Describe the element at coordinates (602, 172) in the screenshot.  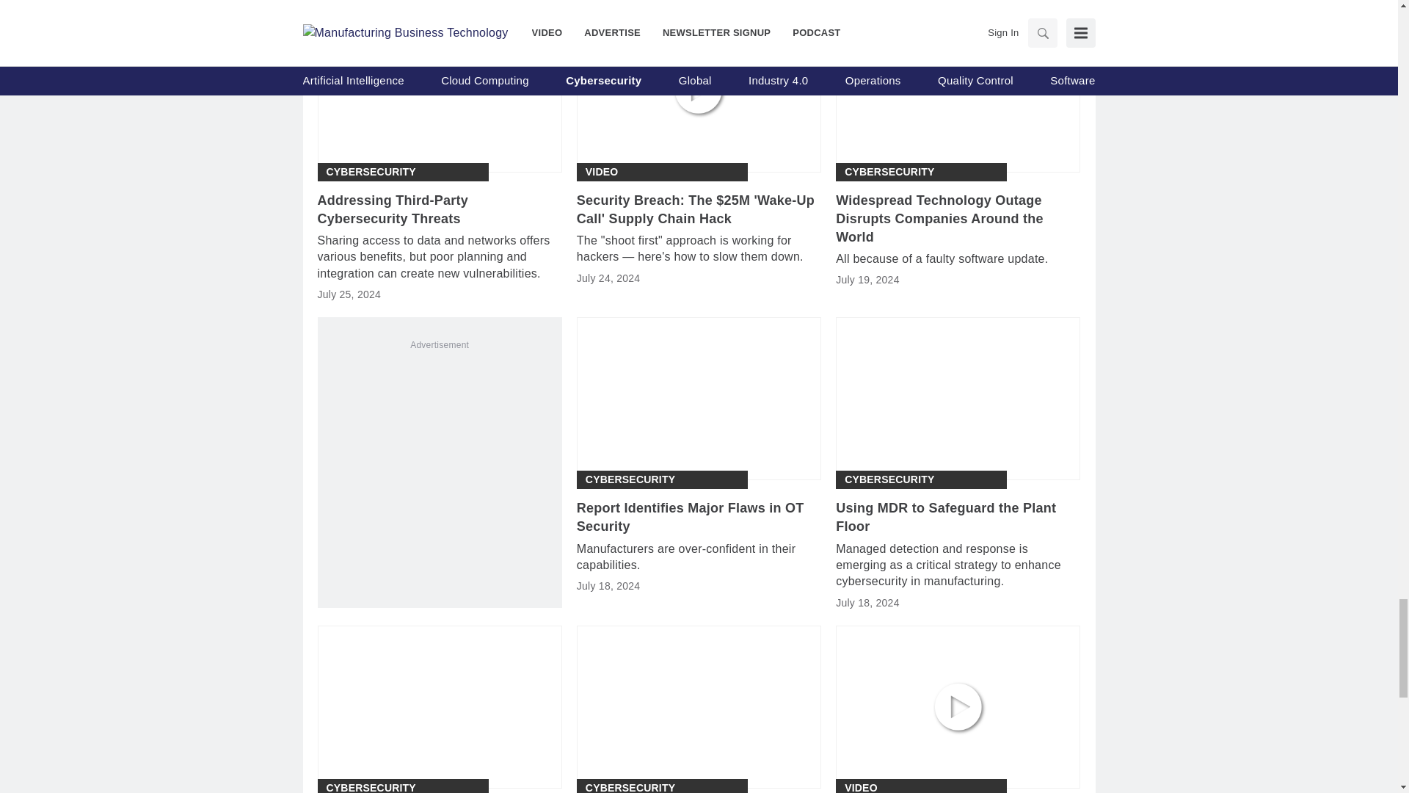
I see `Video` at that location.